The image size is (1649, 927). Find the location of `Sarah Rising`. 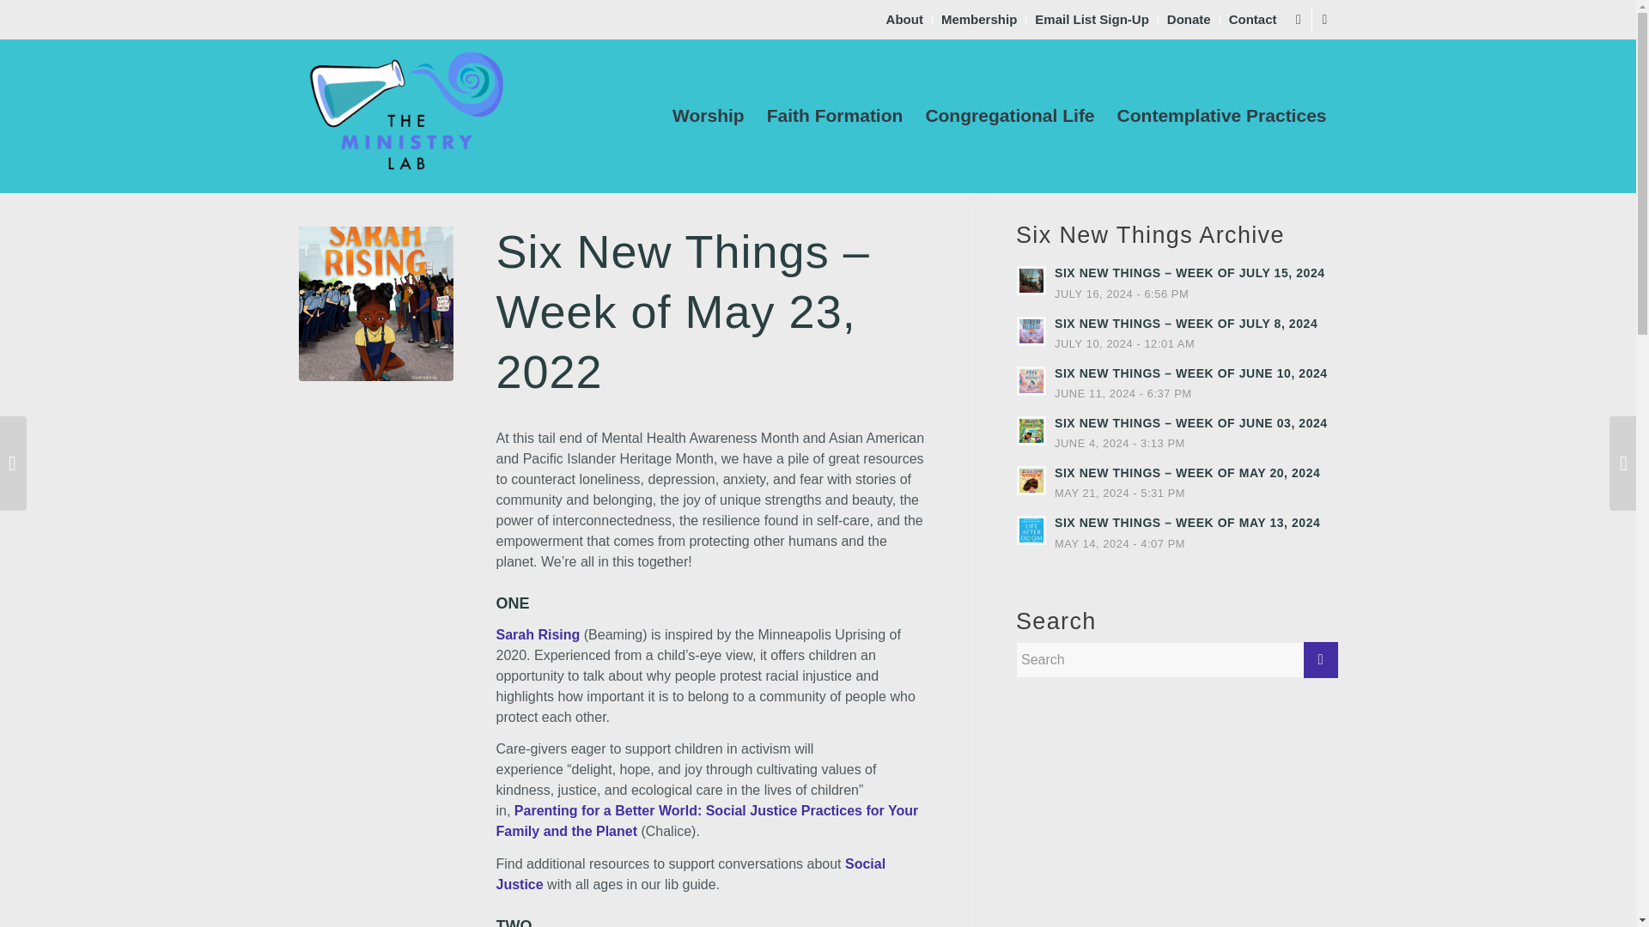

Sarah Rising is located at coordinates (538, 635).